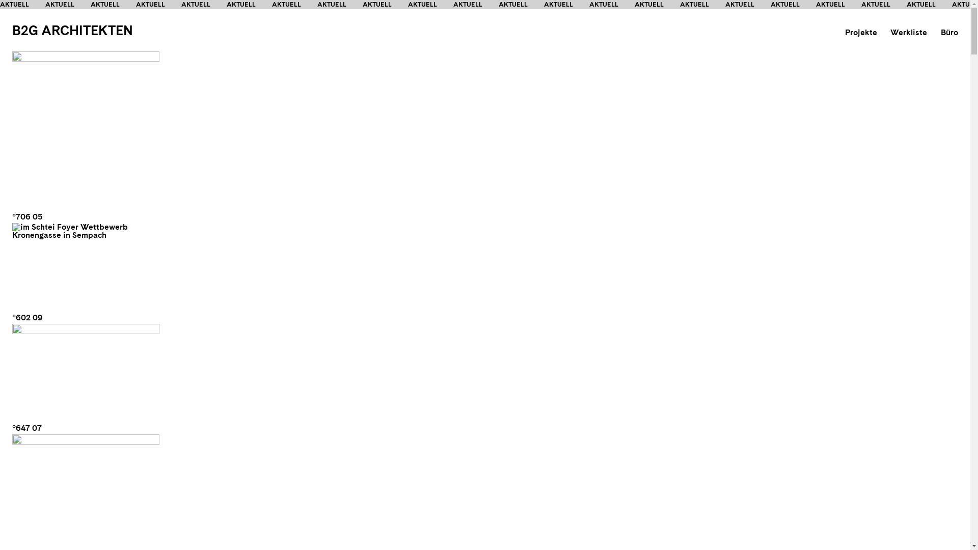 Image resolution: width=978 pixels, height=550 pixels. Describe the element at coordinates (72, 31) in the screenshot. I see `B2G ARCHITEKTEN` at that location.